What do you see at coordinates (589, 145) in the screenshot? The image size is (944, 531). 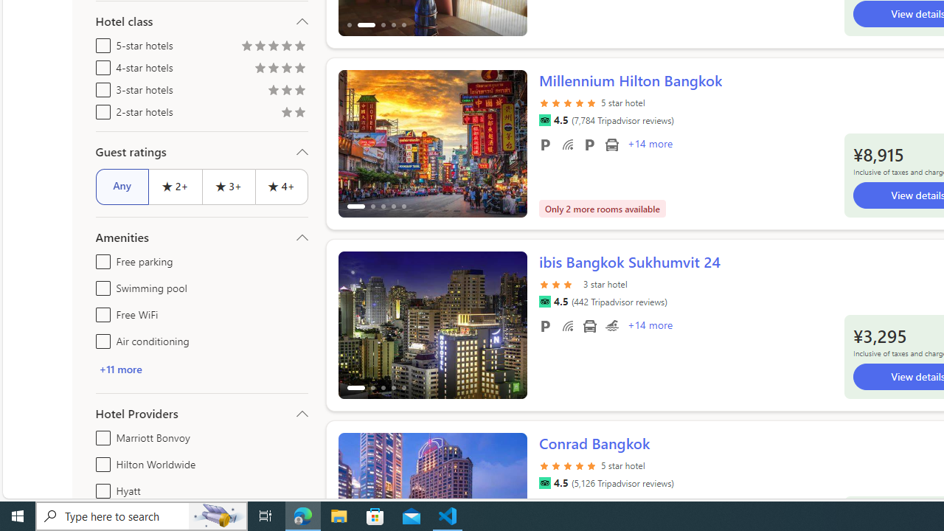 I see `Valet parking` at bounding box center [589, 145].